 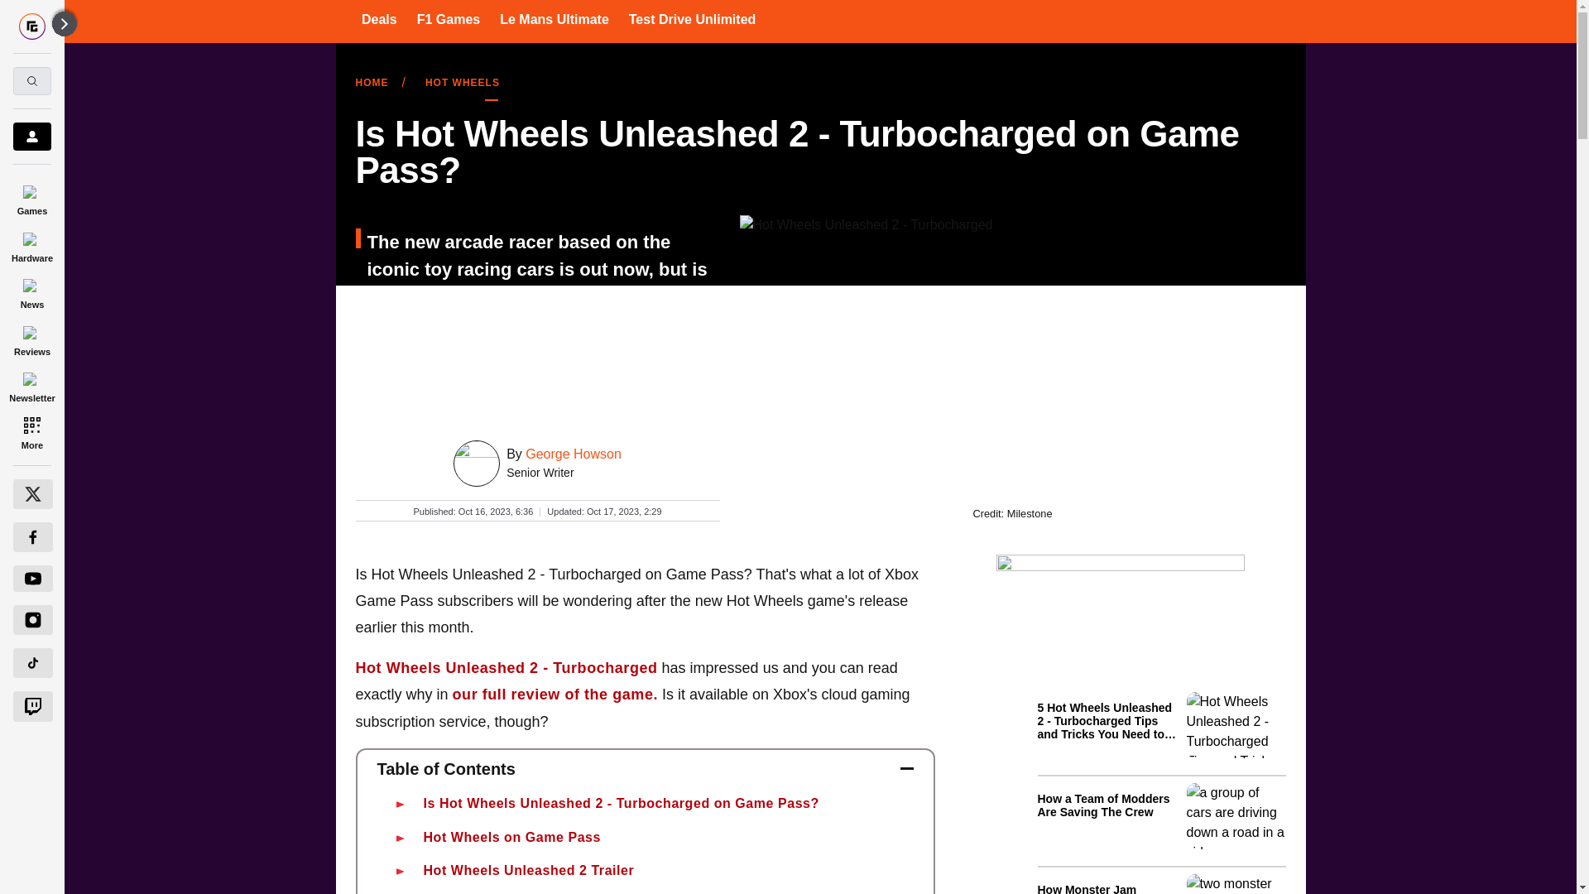 What do you see at coordinates (31, 291) in the screenshot?
I see `News` at bounding box center [31, 291].